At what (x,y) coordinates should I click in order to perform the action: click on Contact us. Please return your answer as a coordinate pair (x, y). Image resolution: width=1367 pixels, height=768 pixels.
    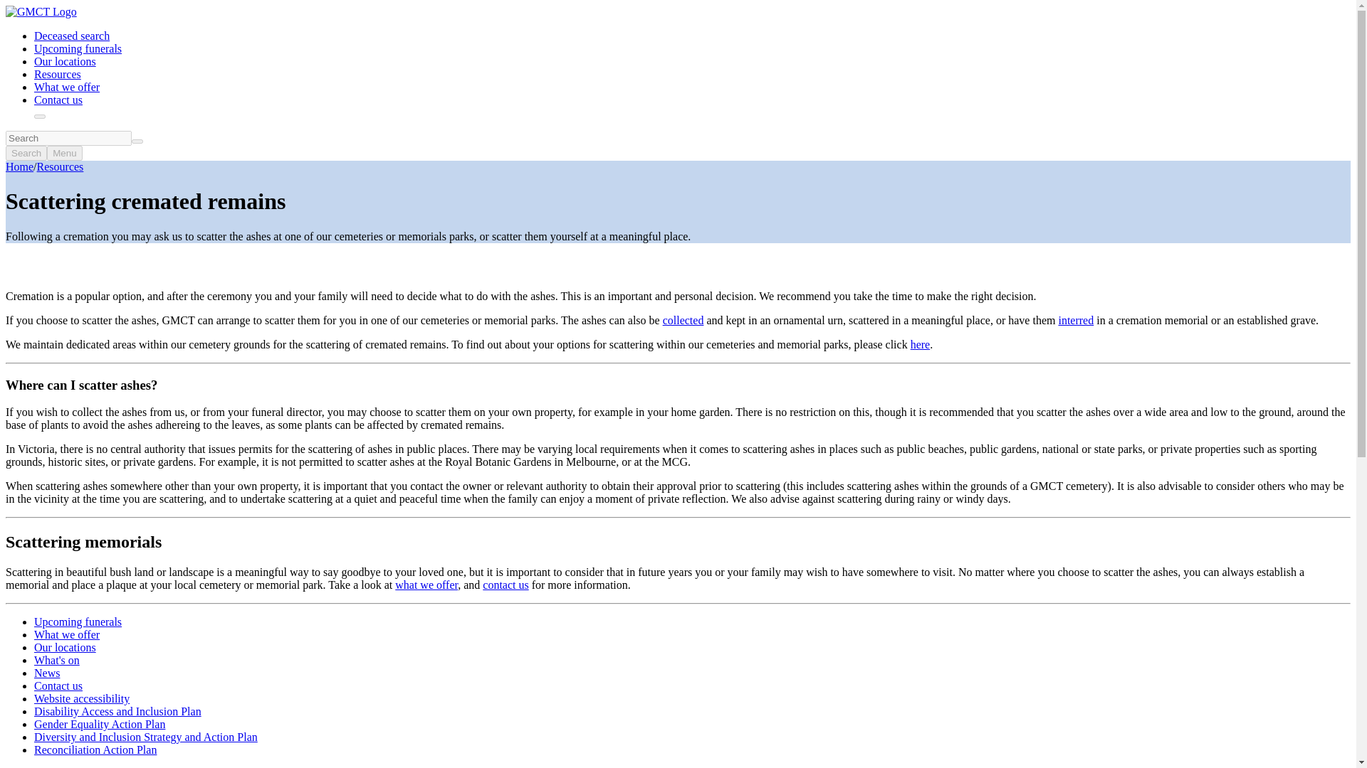
    Looking at the image, I should click on (58, 100).